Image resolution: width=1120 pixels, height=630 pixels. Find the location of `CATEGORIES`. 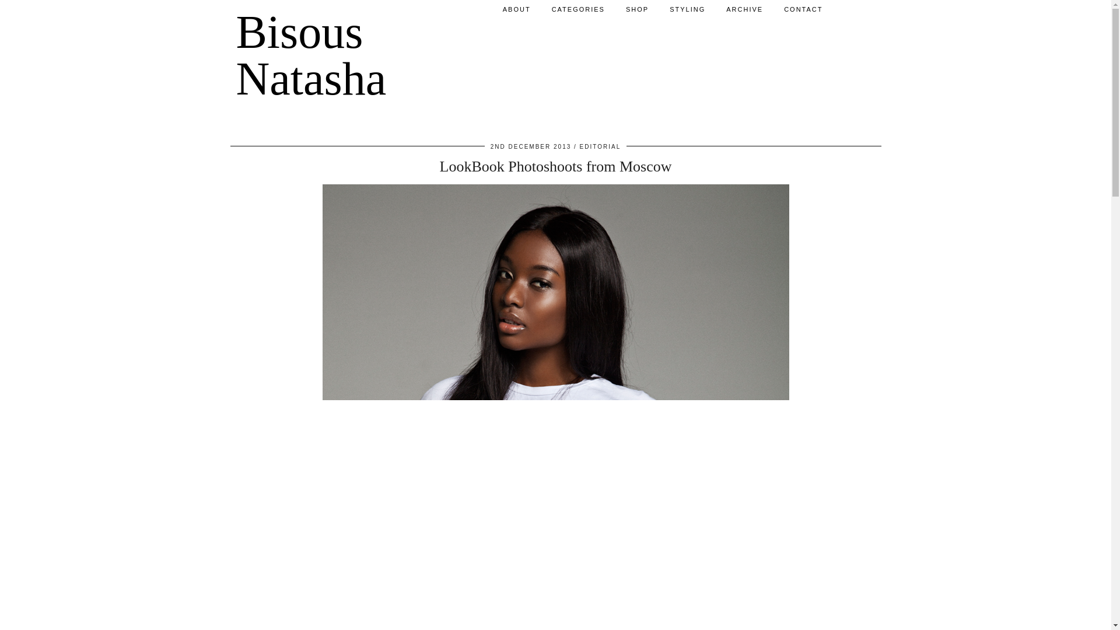

CATEGORIES is located at coordinates (577, 9).